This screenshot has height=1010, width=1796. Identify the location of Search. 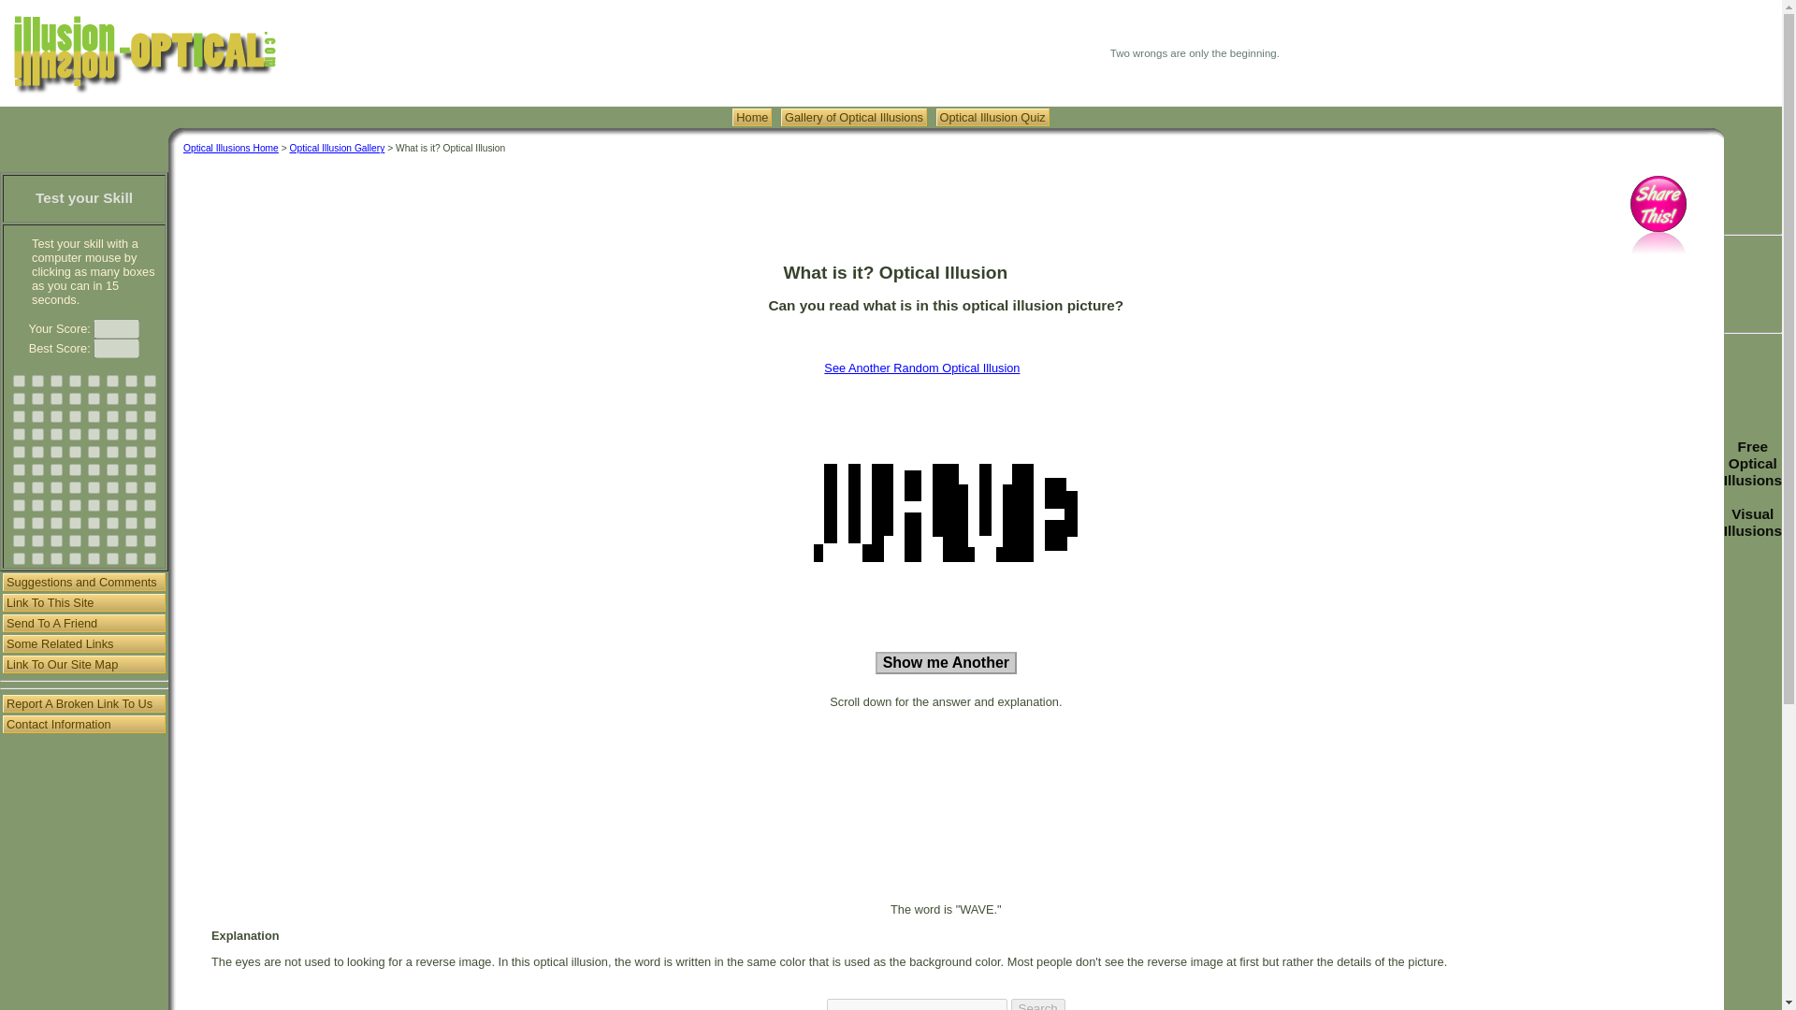
(1036, 1004).